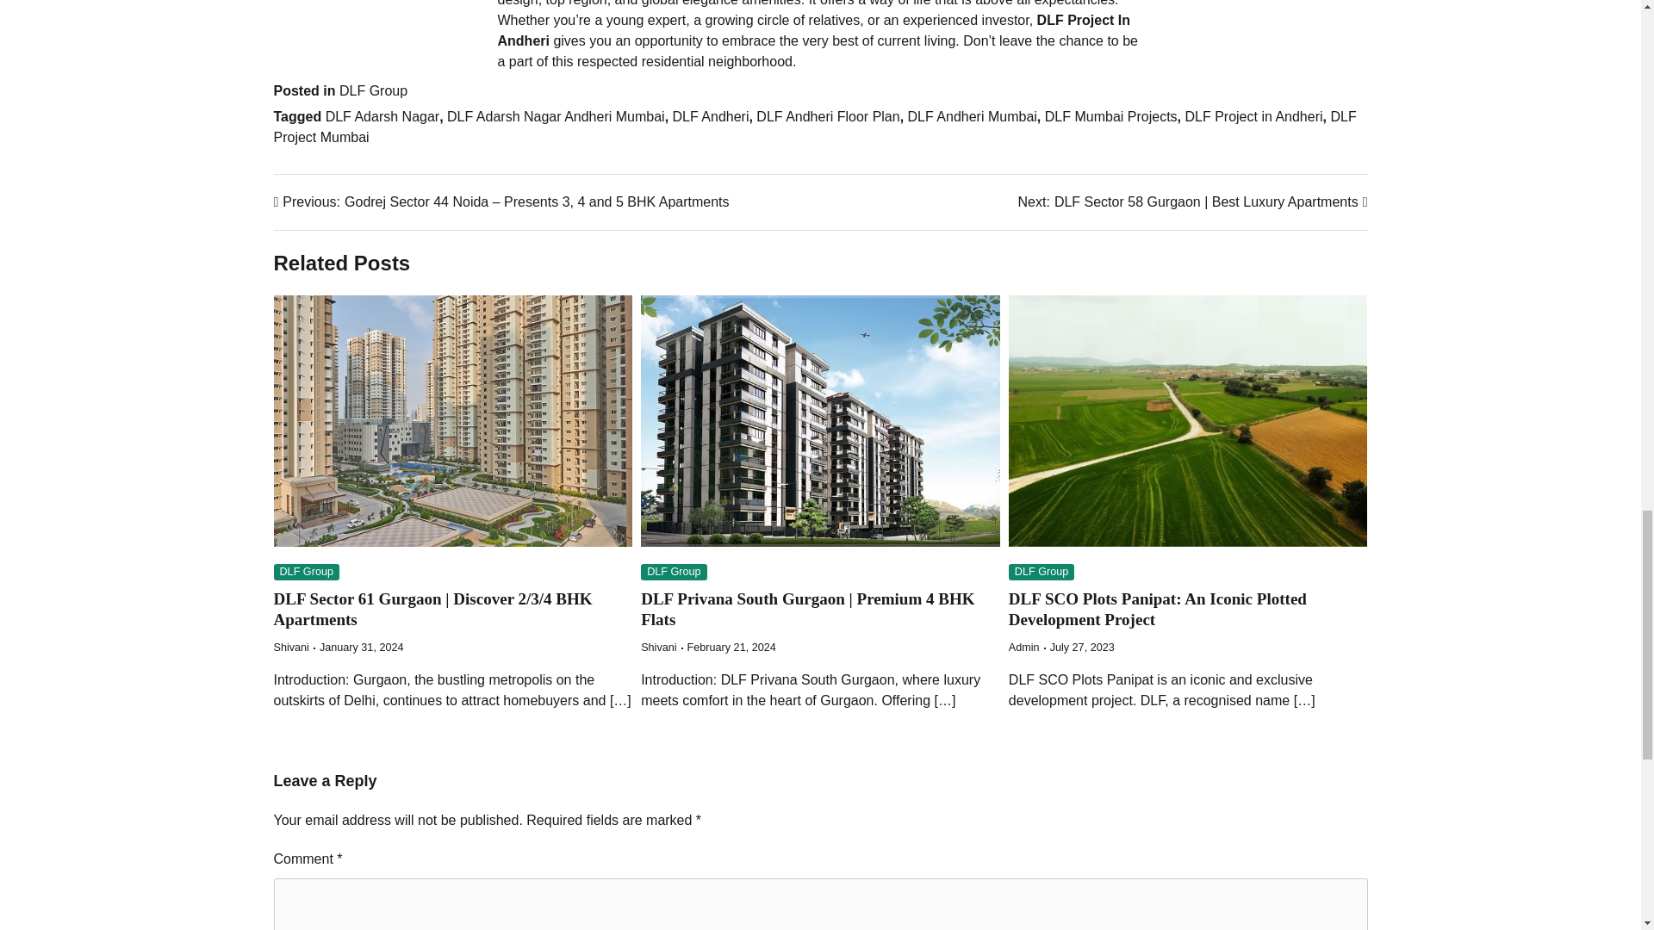 This screenshot has height=930, width=1654. Describe the element at coordinates (711, 116) in the screenshot. I see `DLF Andheri` at that location.